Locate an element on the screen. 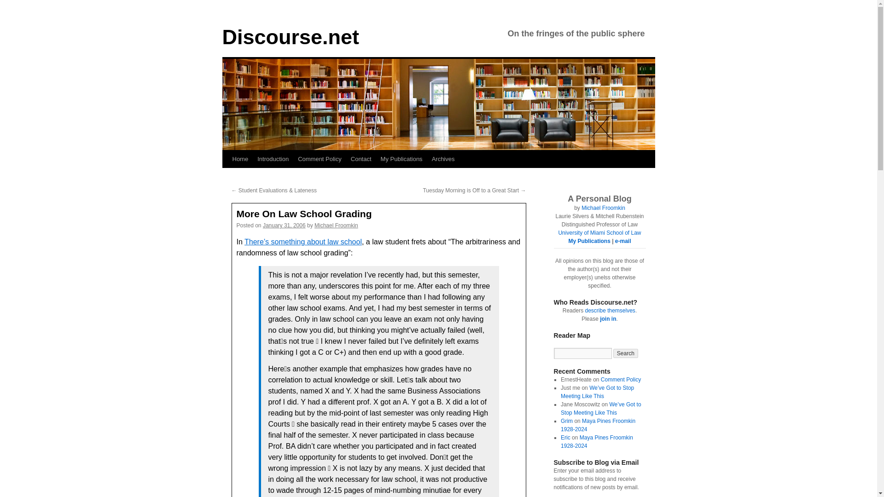  Michael Froomkin is located at coordinates (603, 208).